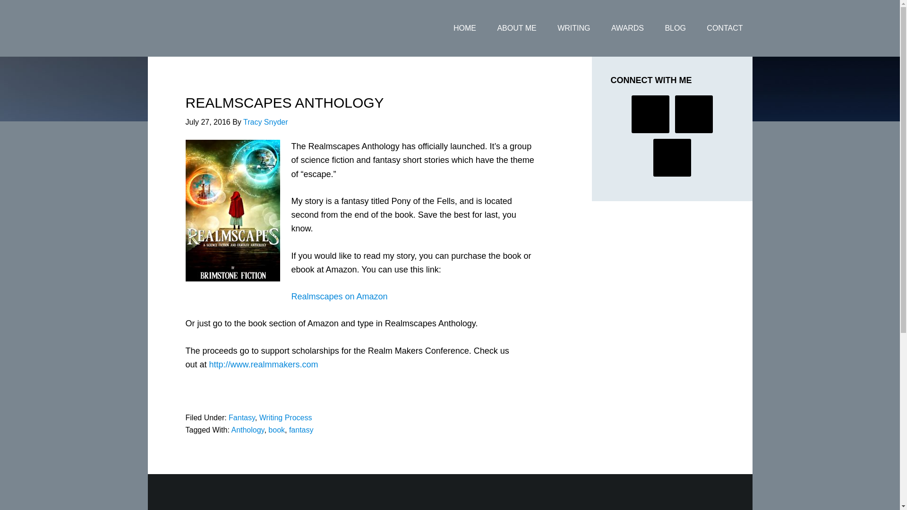 The width and height of the screenshot is (907, 510). Describe the element at coordinates (627, 28) in the screenshot. I see `AWARDS` at that location.